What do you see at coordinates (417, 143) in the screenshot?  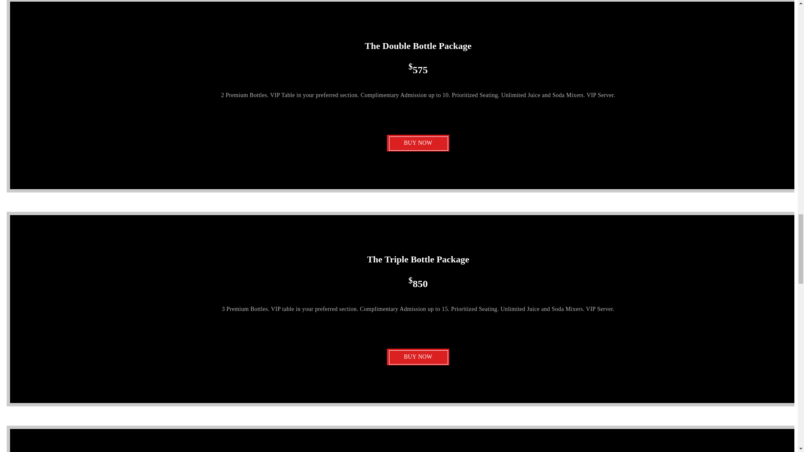 I see `BUY NOW` at bounding box center [417, 143].